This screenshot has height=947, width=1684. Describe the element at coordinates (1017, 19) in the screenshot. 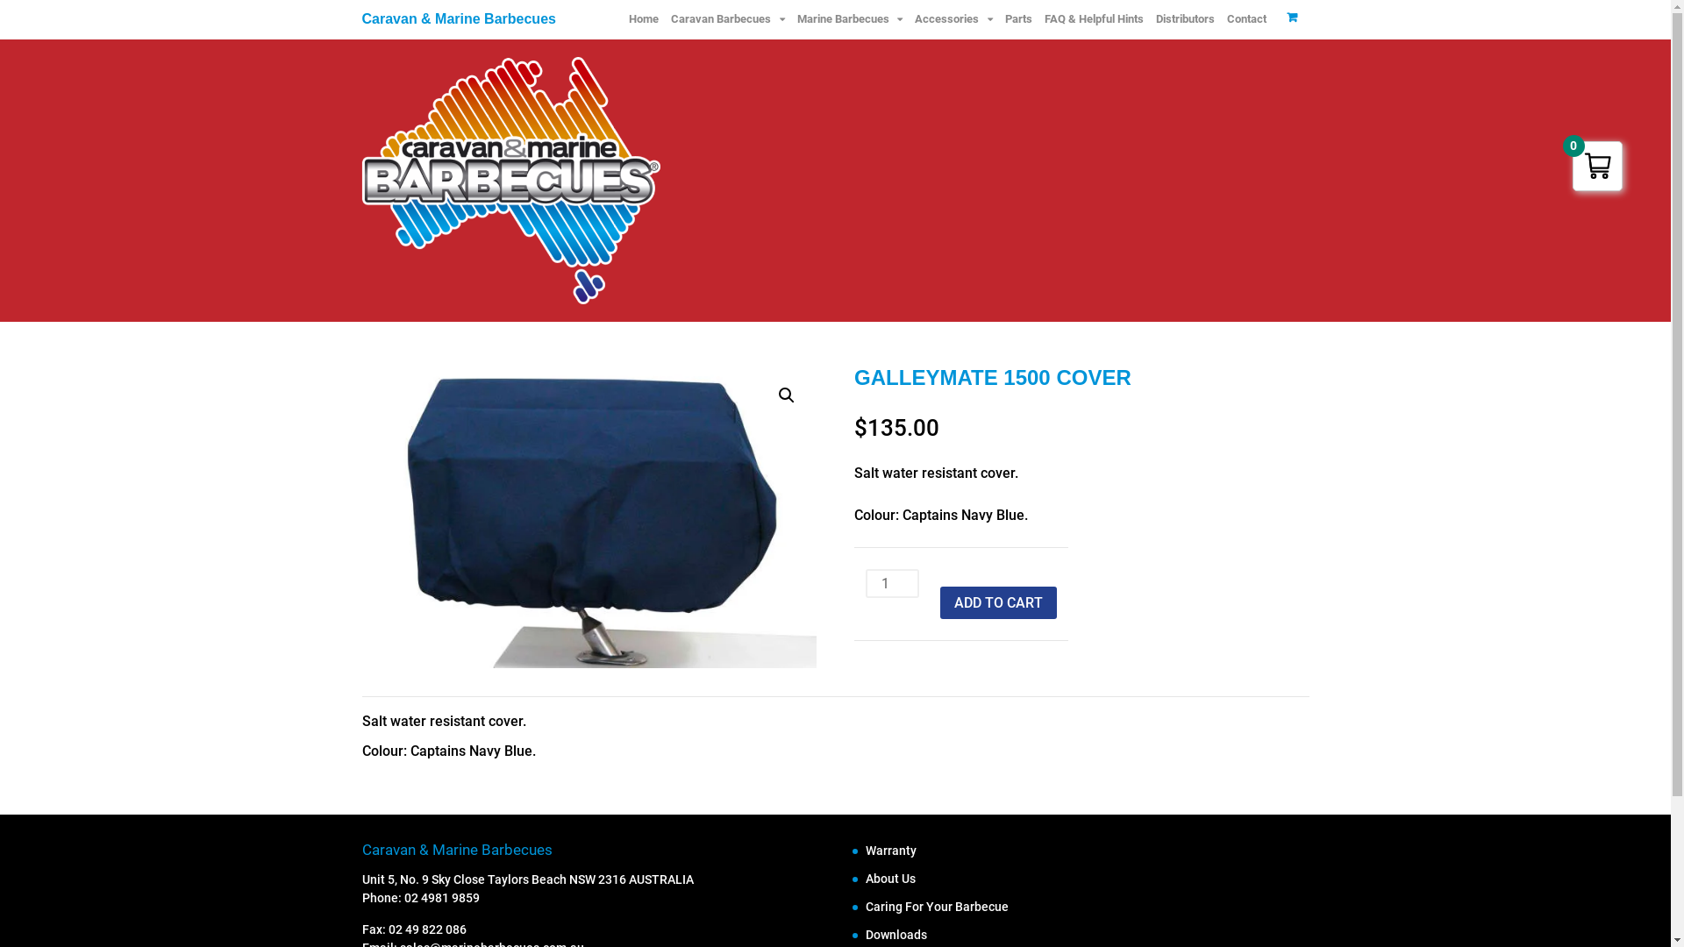

I see `Parts` at that location.